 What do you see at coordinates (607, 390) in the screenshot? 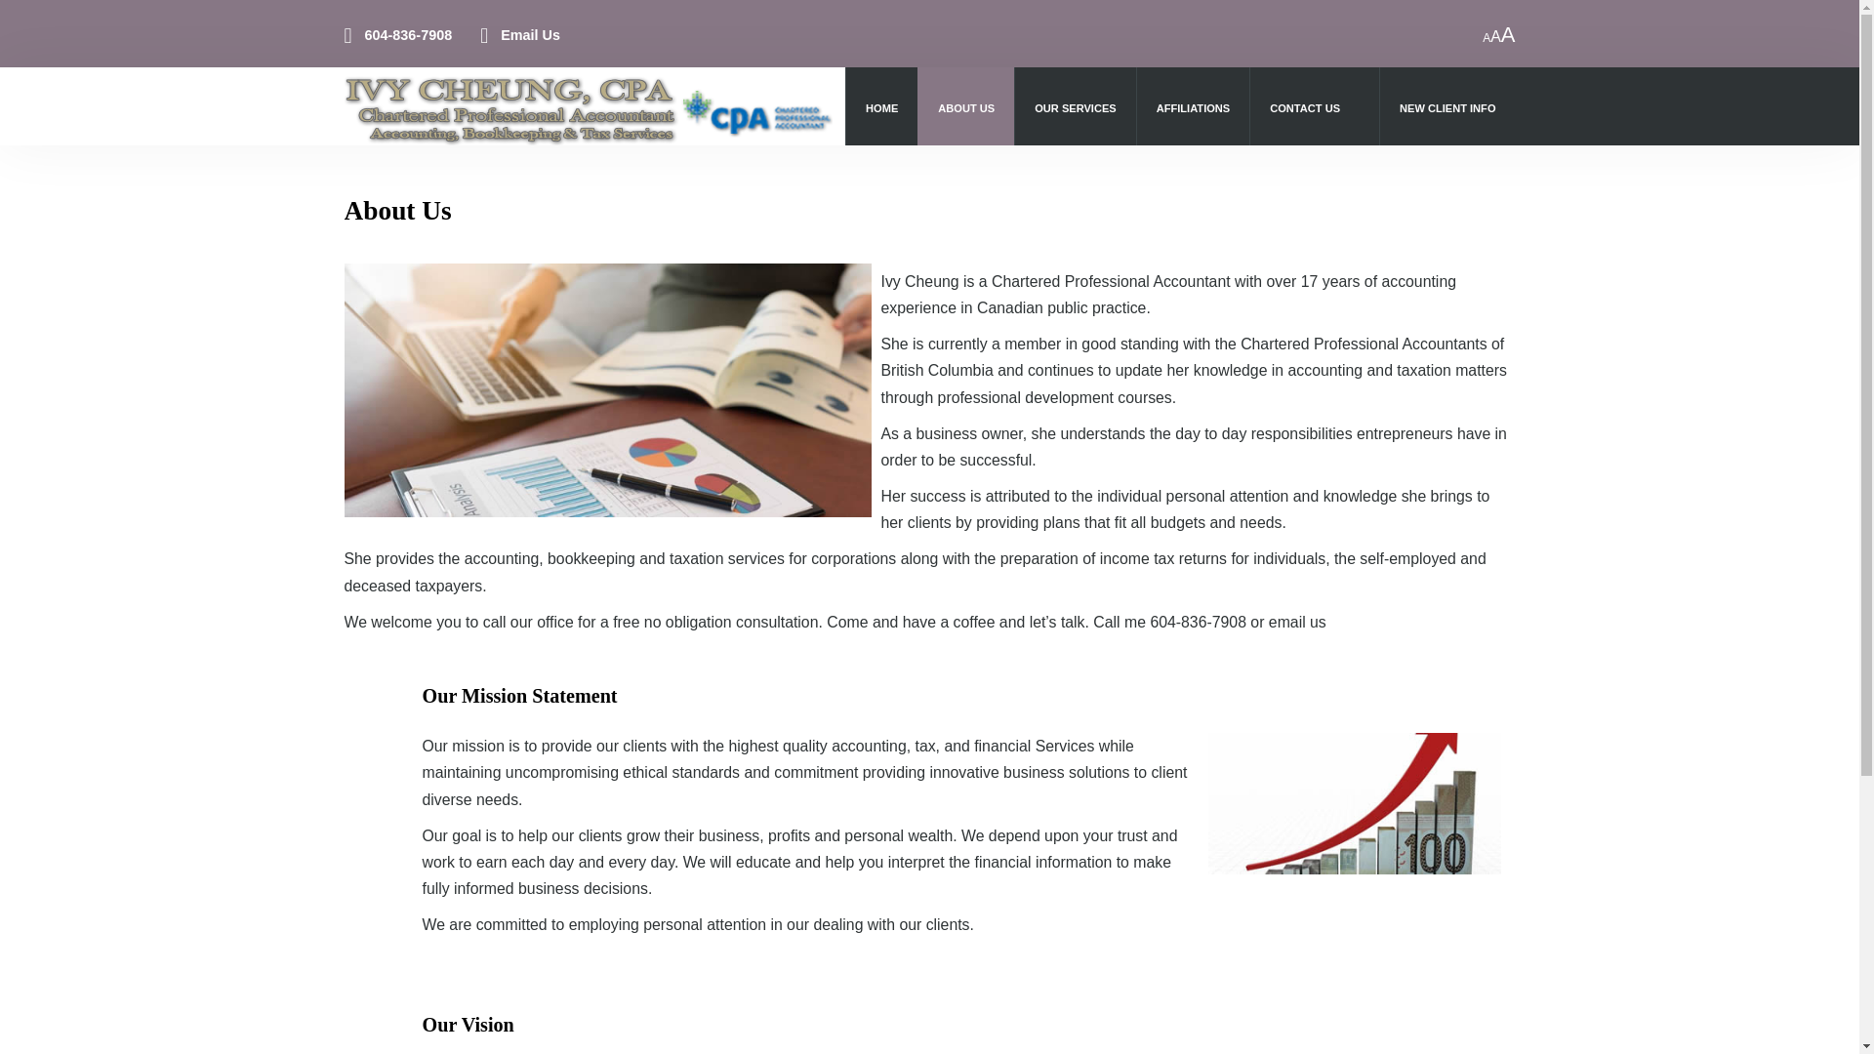
I see `Ivy Cheung CPA` at bounding box center [607, 390].